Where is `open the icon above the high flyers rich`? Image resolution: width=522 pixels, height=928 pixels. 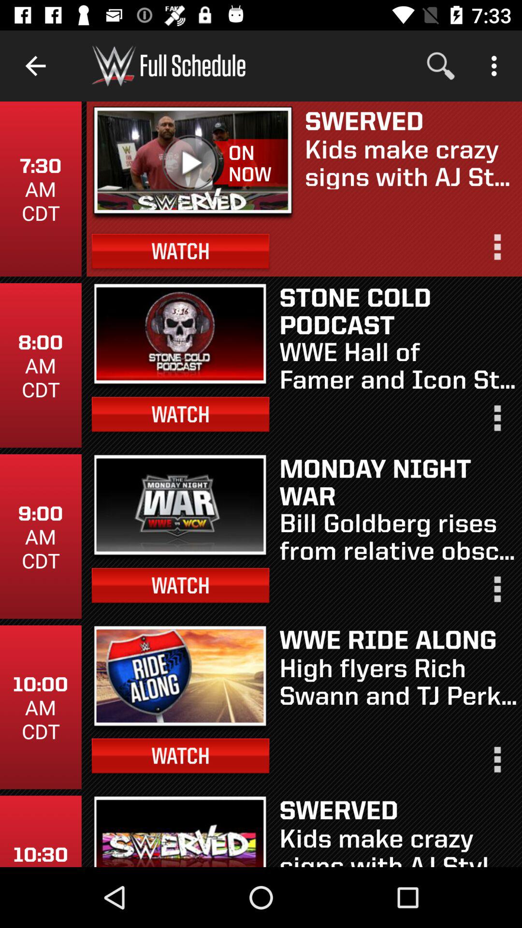 open the icon above the high flyers rich is located at coordinates (398, 639).